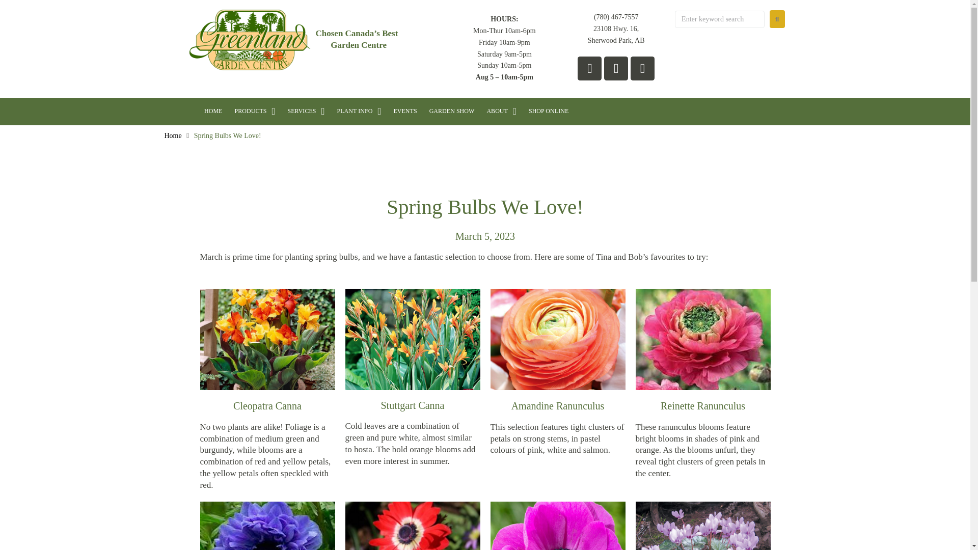 Image resolution: width=978 pixels, height=550 pixels. I want to click on EVENTS, so click(404, 111).